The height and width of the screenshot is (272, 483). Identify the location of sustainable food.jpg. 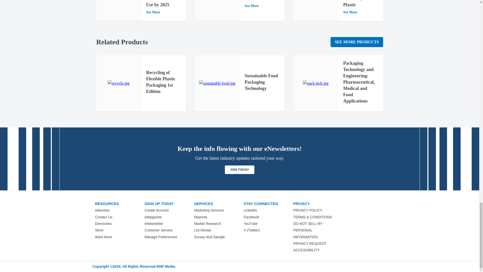
(217, 83).